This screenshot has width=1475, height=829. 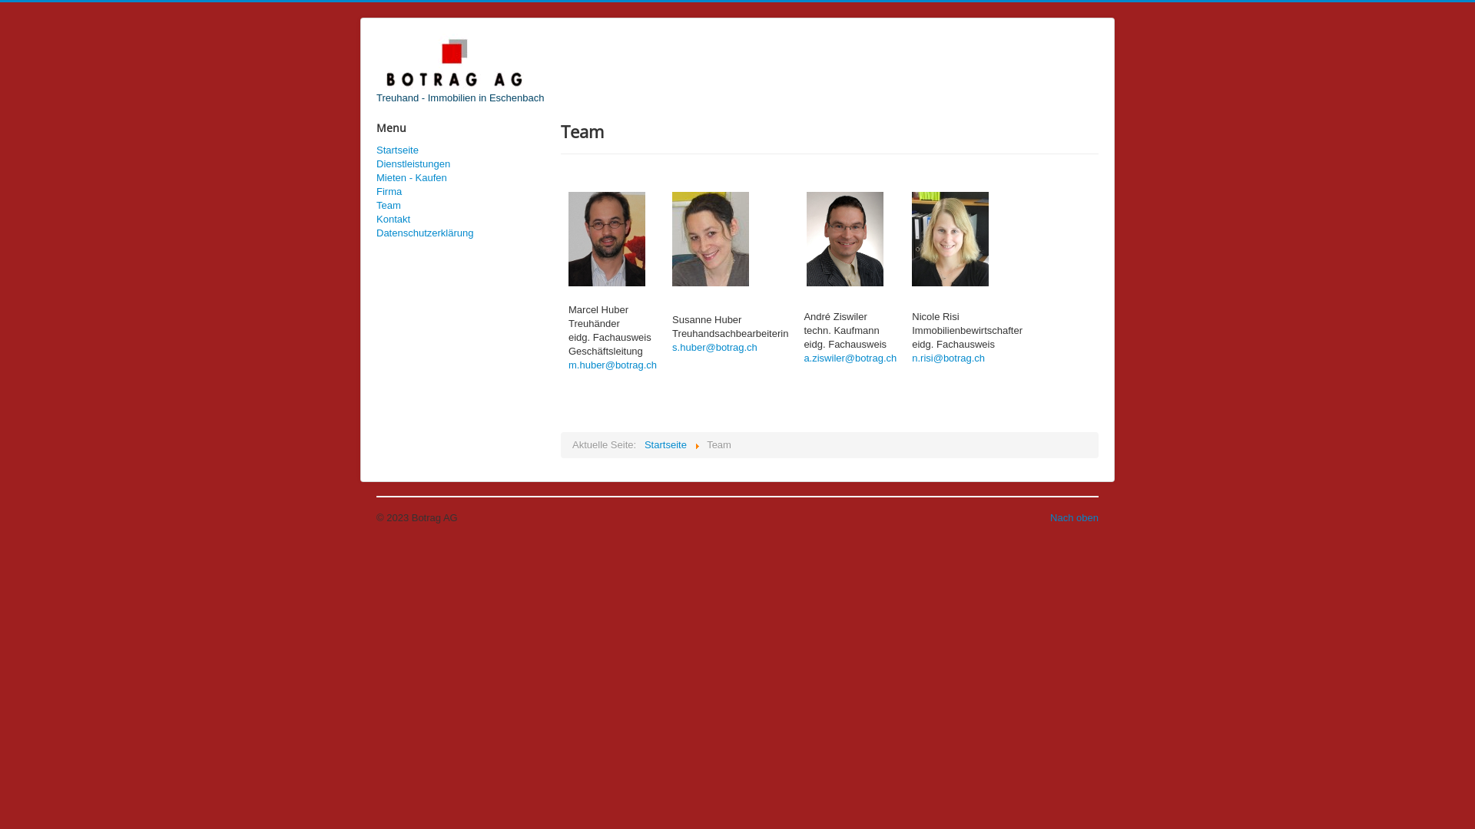 What do you see at coordinates (948, 358) in the screenshot?
I see `n.risi@botrag.ch` at bounding box center [948, 358].